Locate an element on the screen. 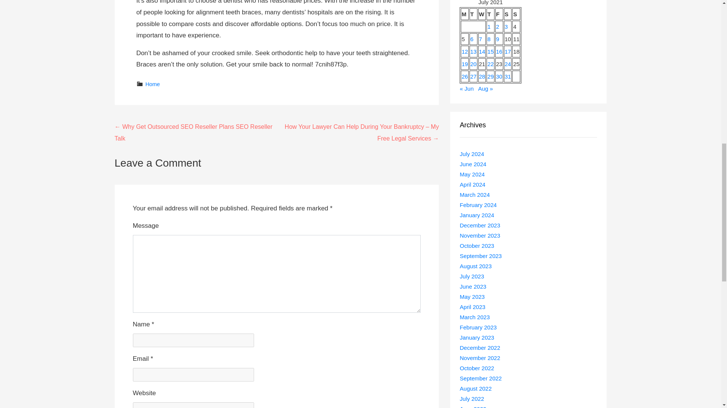  14 is located at coordinates (482, 51).